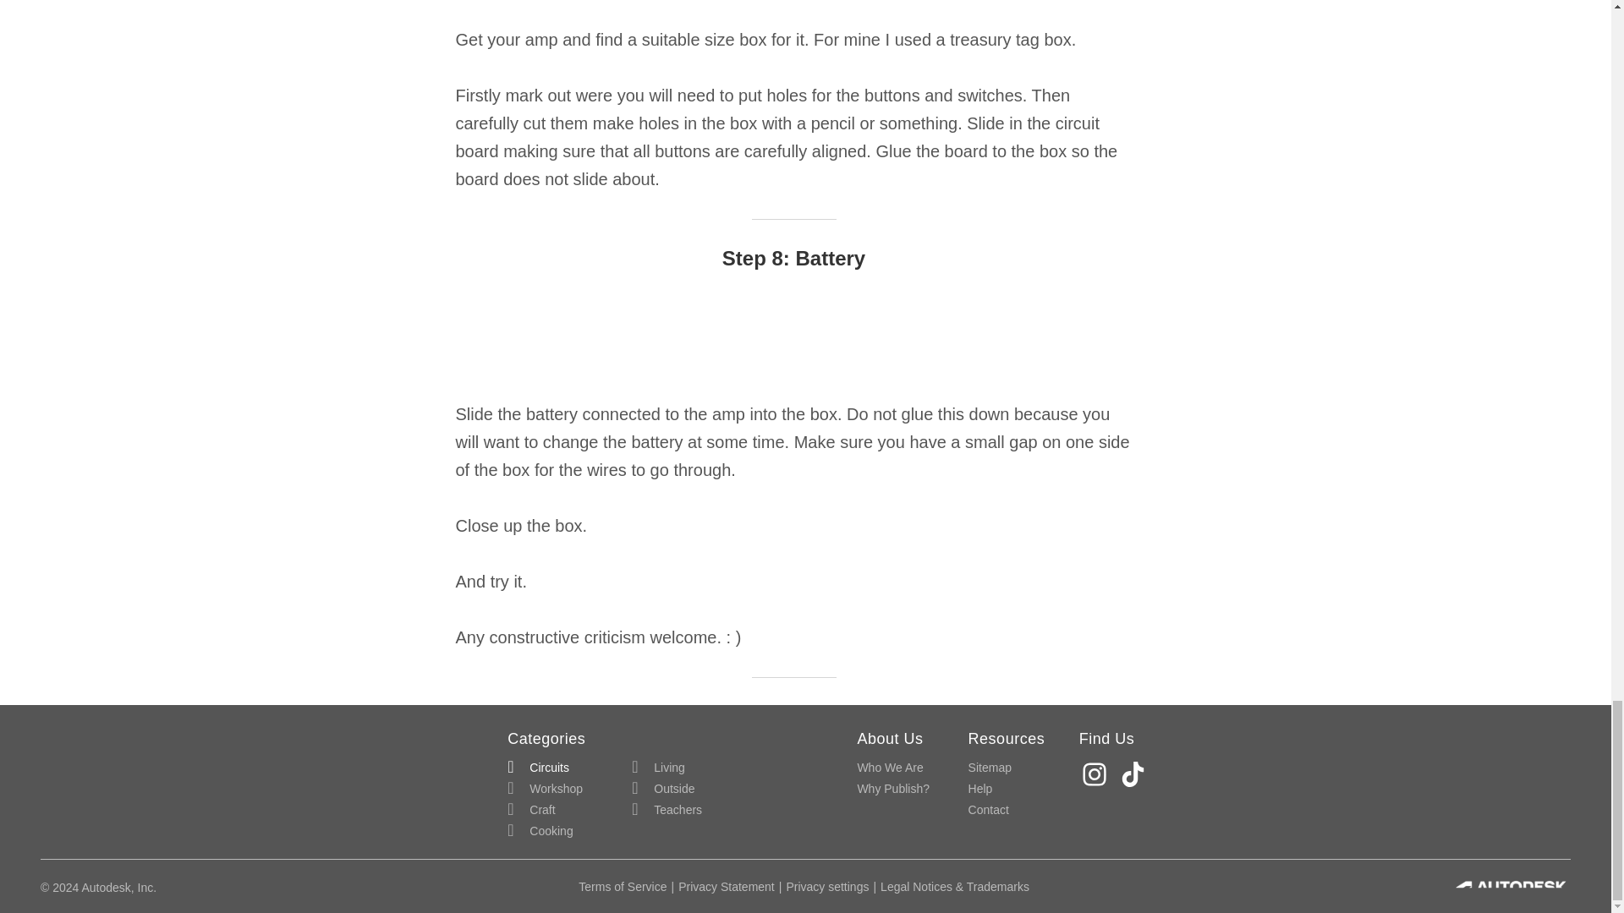  Describe the element at coordinates (538, 768) in the screenshot. I see `Circuits` at that location.